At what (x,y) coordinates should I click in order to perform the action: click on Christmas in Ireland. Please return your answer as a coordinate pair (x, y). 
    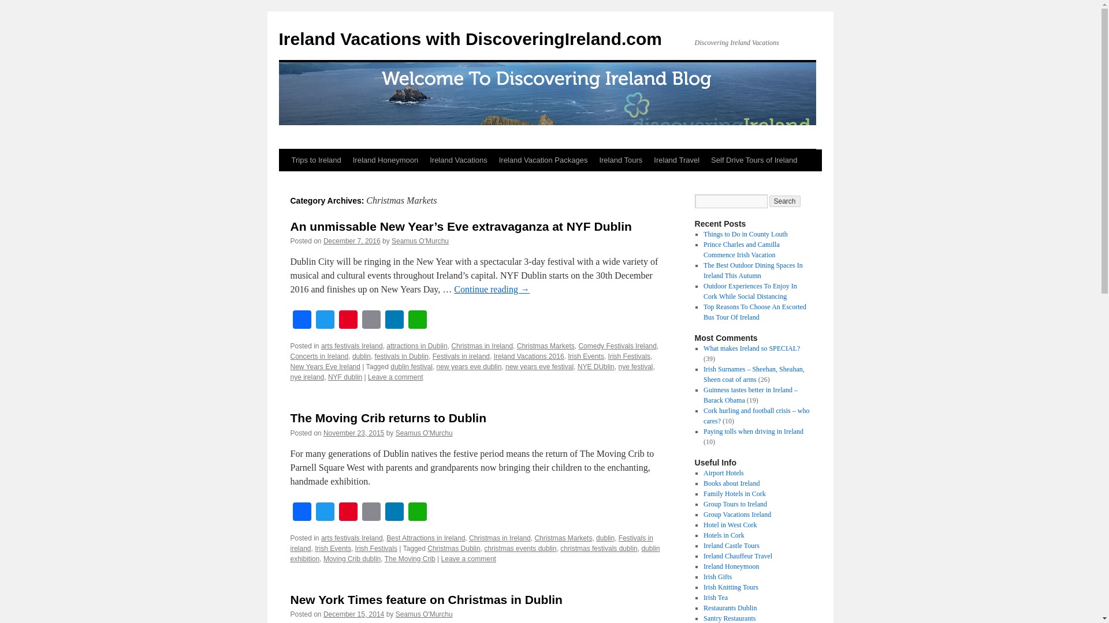
    Looking at the image, I should click on (482, 346).